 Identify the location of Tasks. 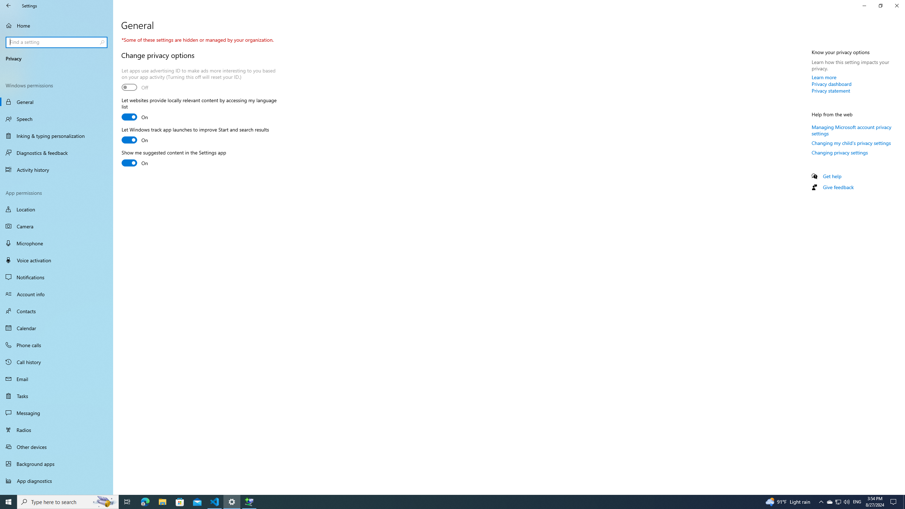
(57, 396).